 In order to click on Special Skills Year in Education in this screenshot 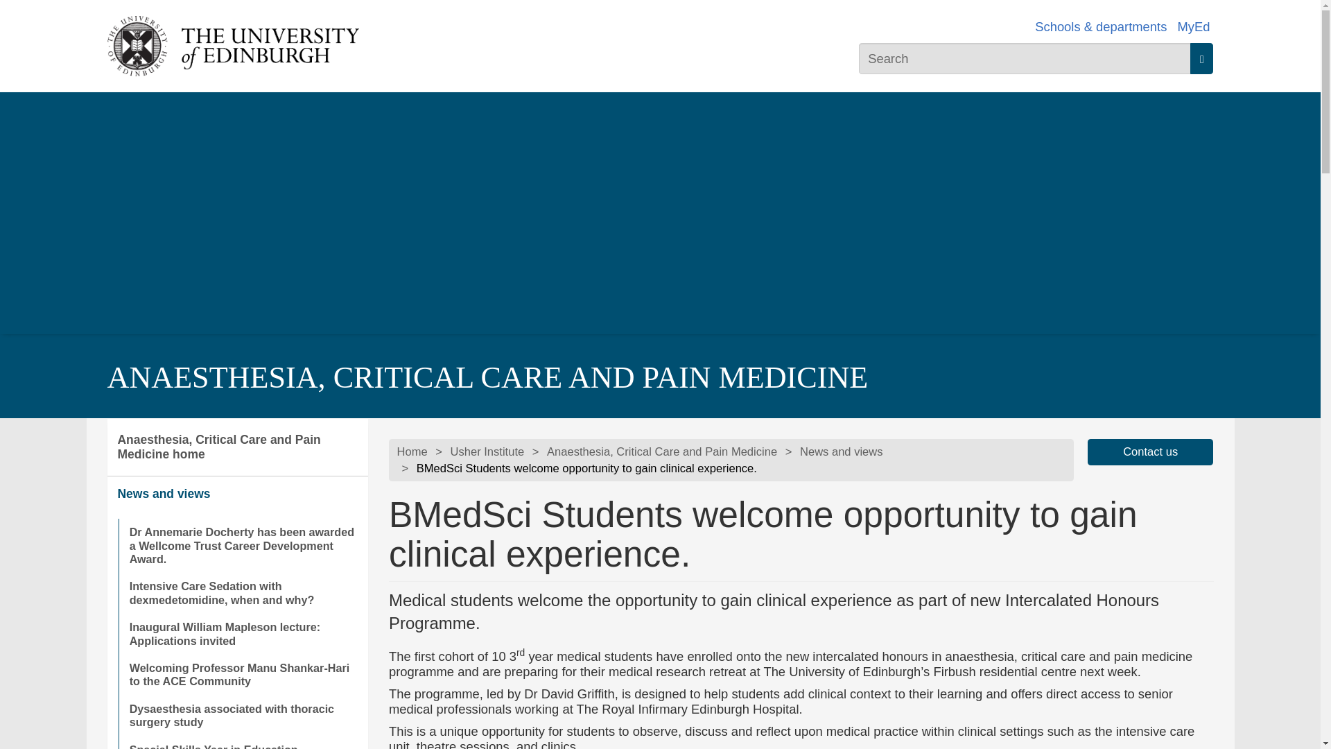, I will do `click(243, 742)`.